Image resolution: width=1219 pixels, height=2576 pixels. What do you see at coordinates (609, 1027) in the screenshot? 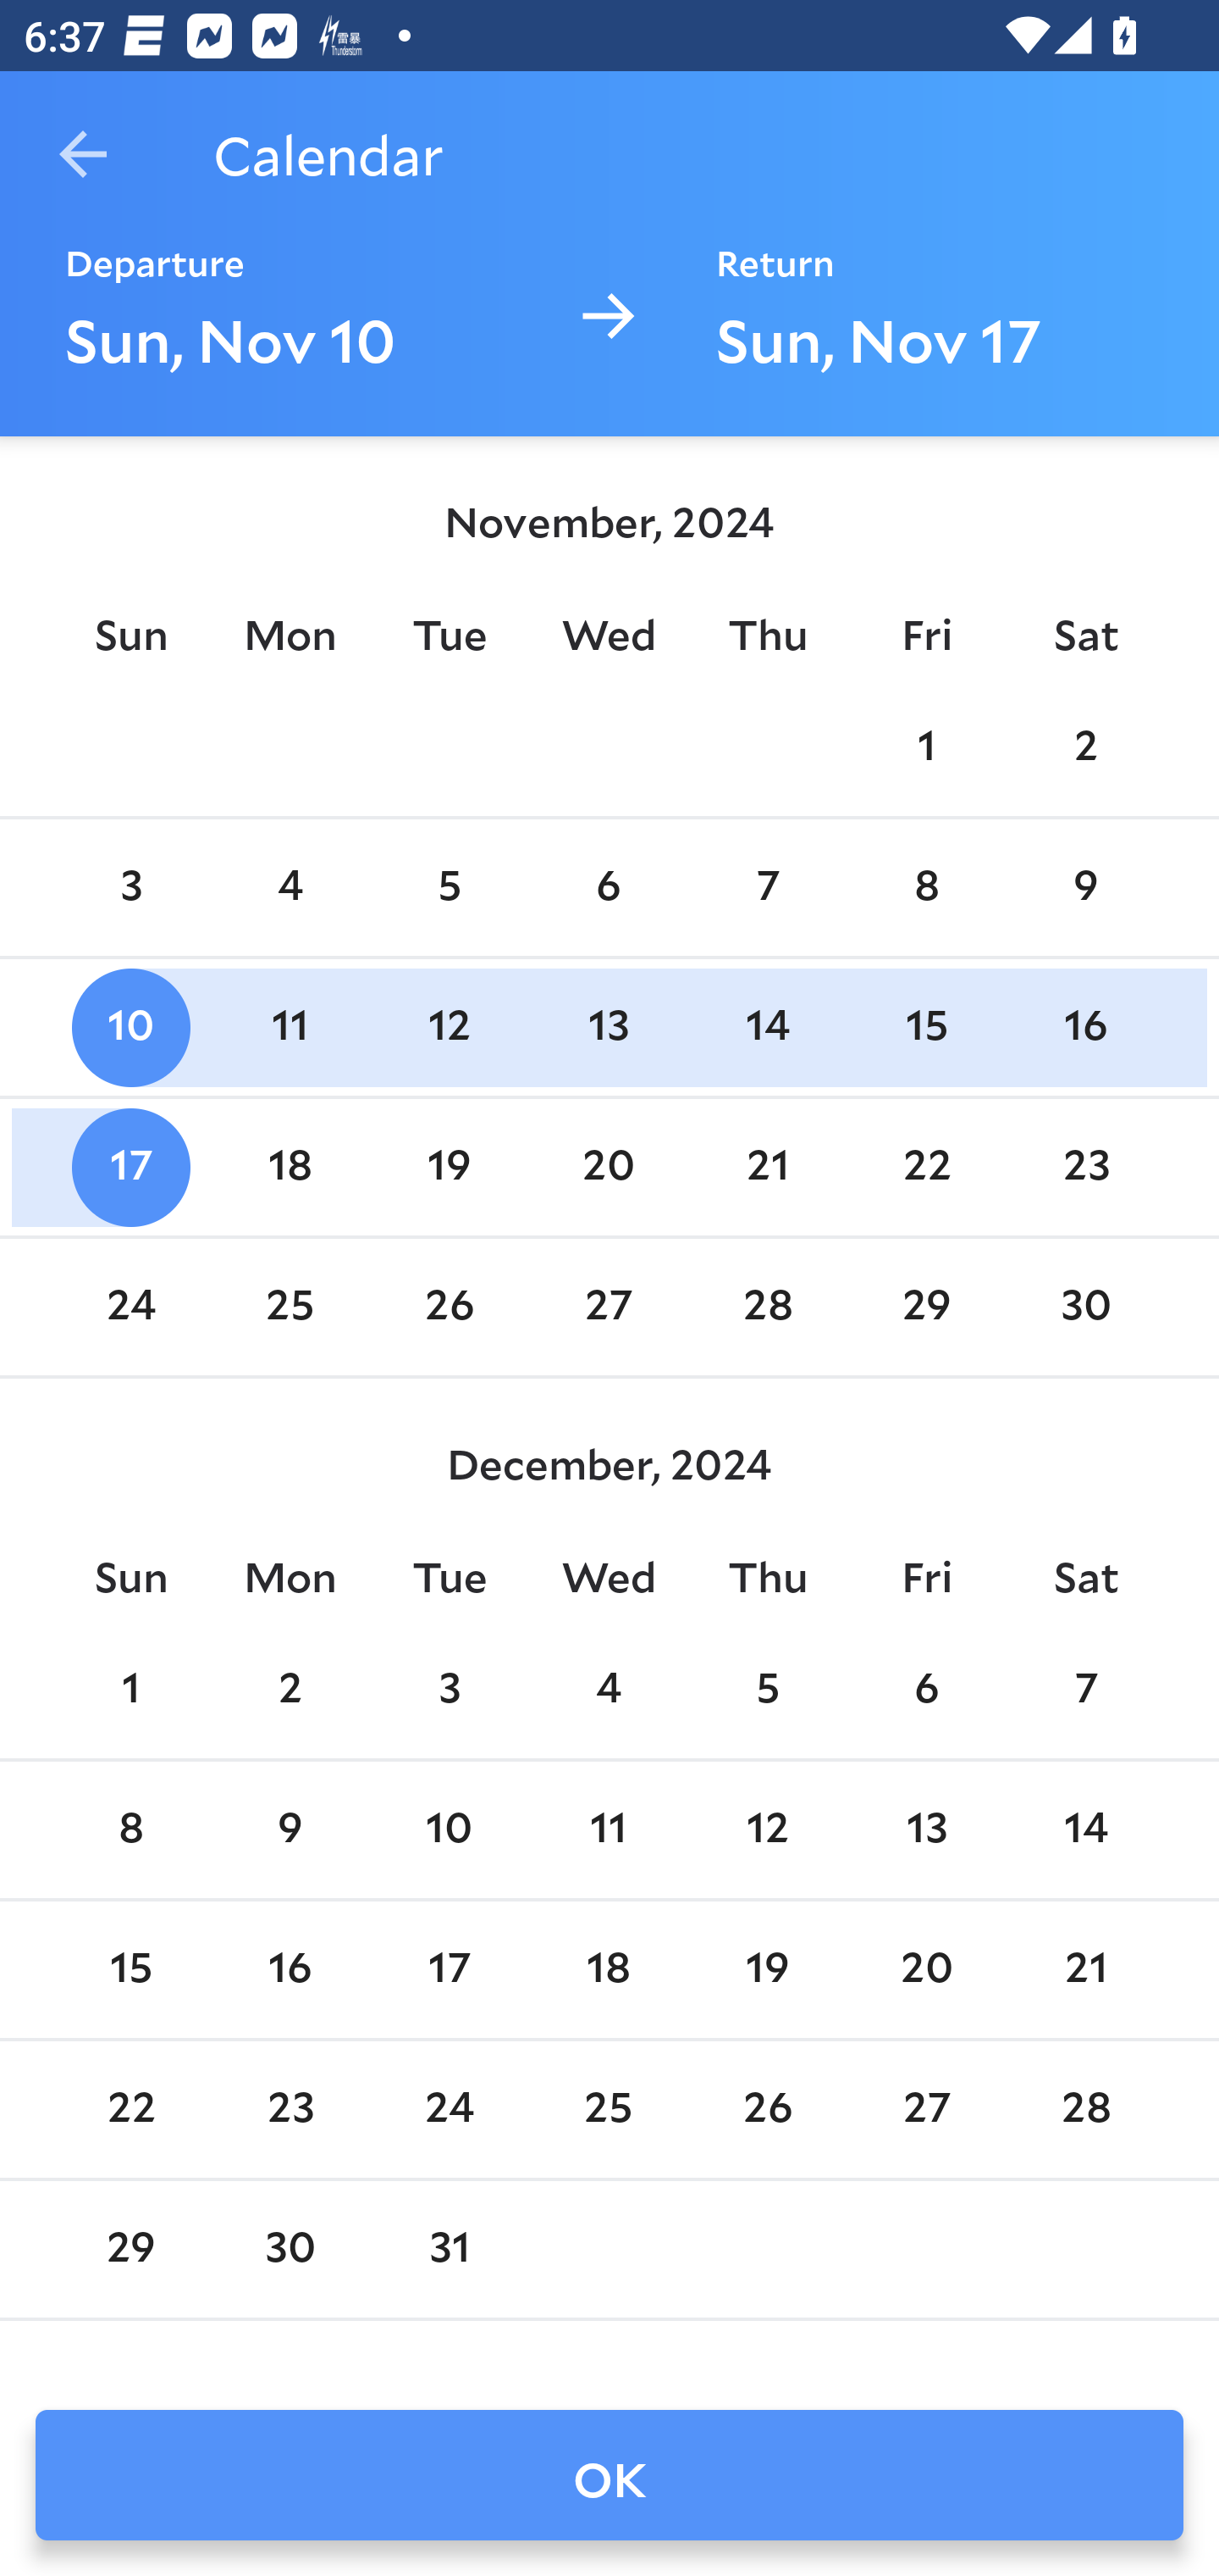
I see `13` at bounding box center [609, 1027].